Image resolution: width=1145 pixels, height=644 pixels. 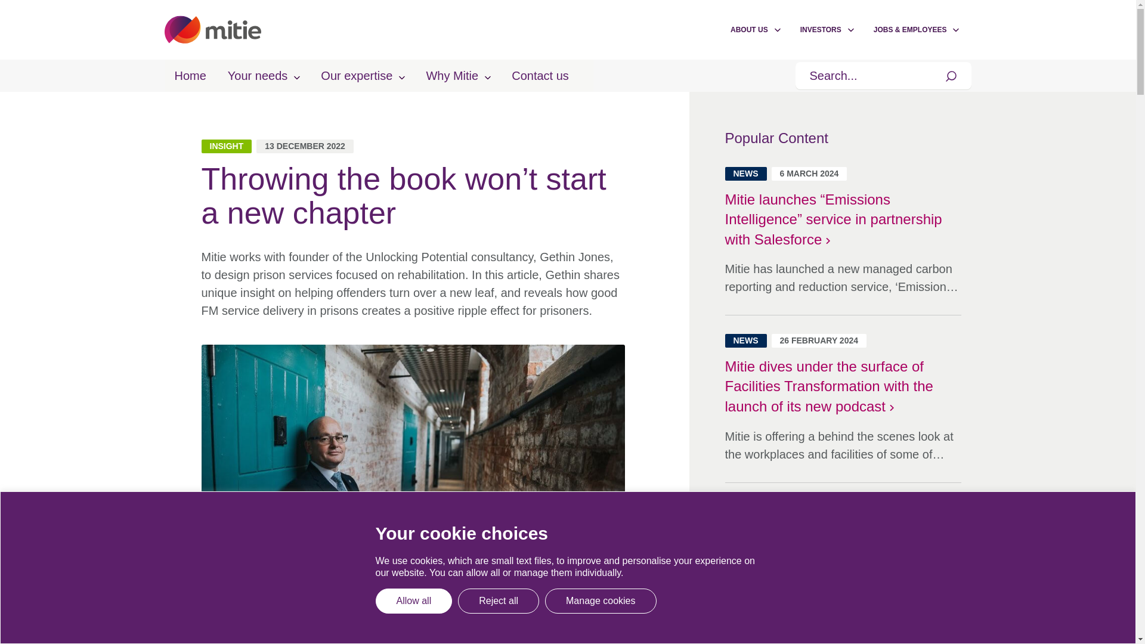 What do you see at coordinates (190, 76) in the screenshot?
I see `Home` at bounding box center [190, 76].